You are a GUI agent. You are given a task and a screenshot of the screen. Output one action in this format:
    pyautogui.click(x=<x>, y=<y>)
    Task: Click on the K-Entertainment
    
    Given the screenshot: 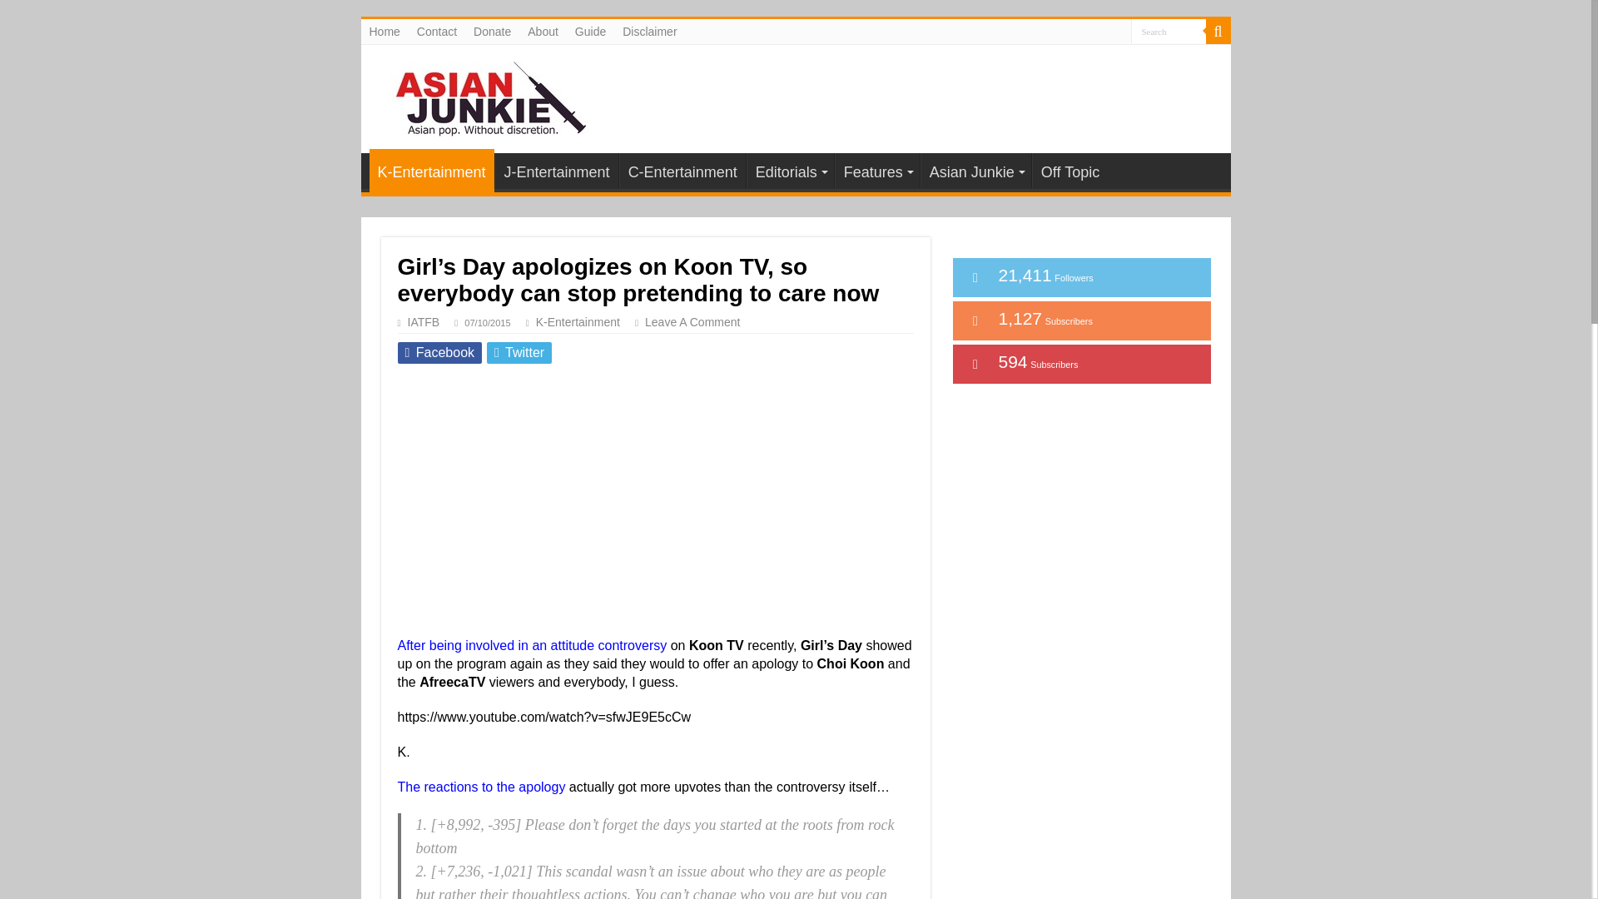 What is the action you would take?
    pyautogui.click(x=578, y=322)
    